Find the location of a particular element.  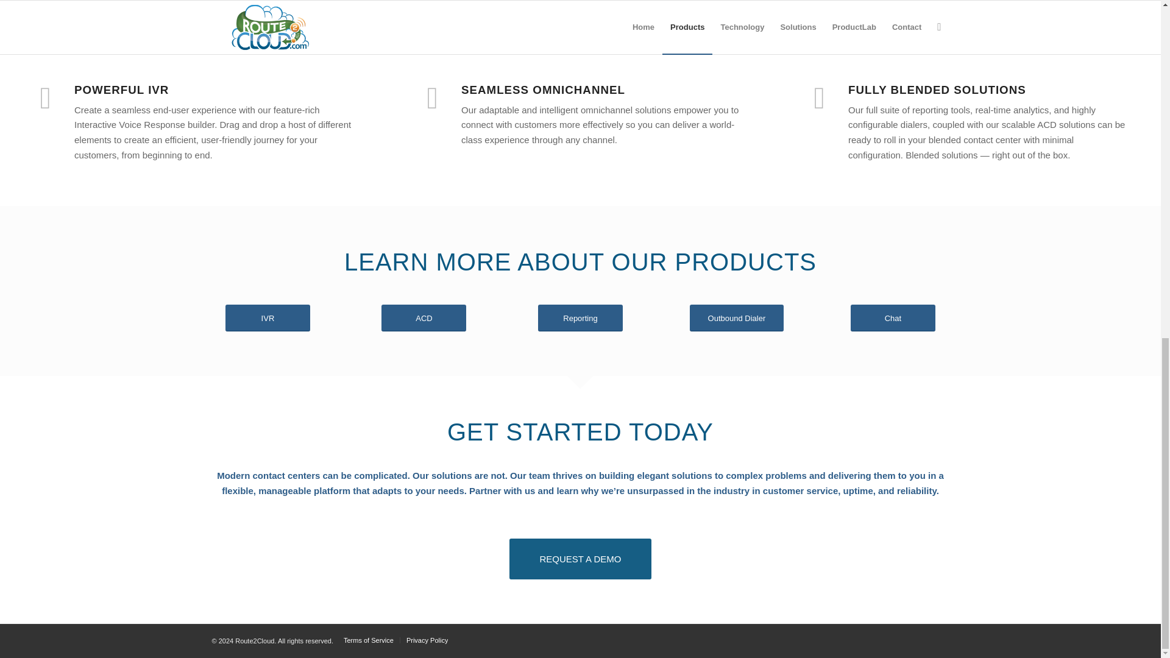

ACD is located at coordinates (423, 318).